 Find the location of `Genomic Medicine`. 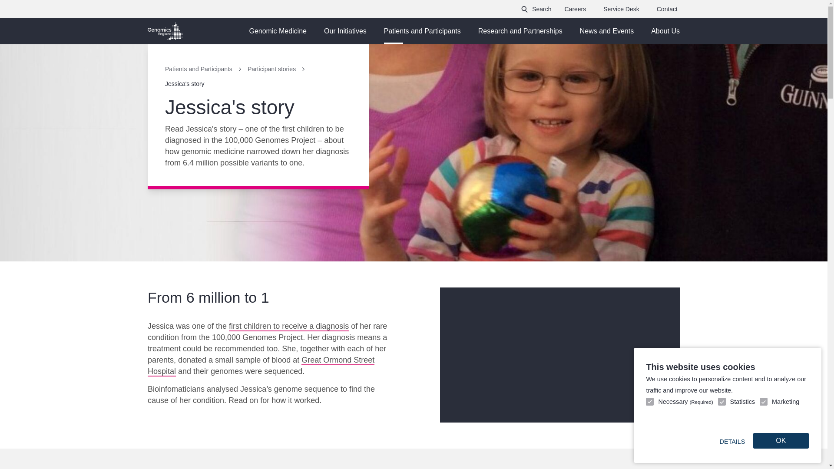

Genomic Medicine is located at coordinates (277, 31).